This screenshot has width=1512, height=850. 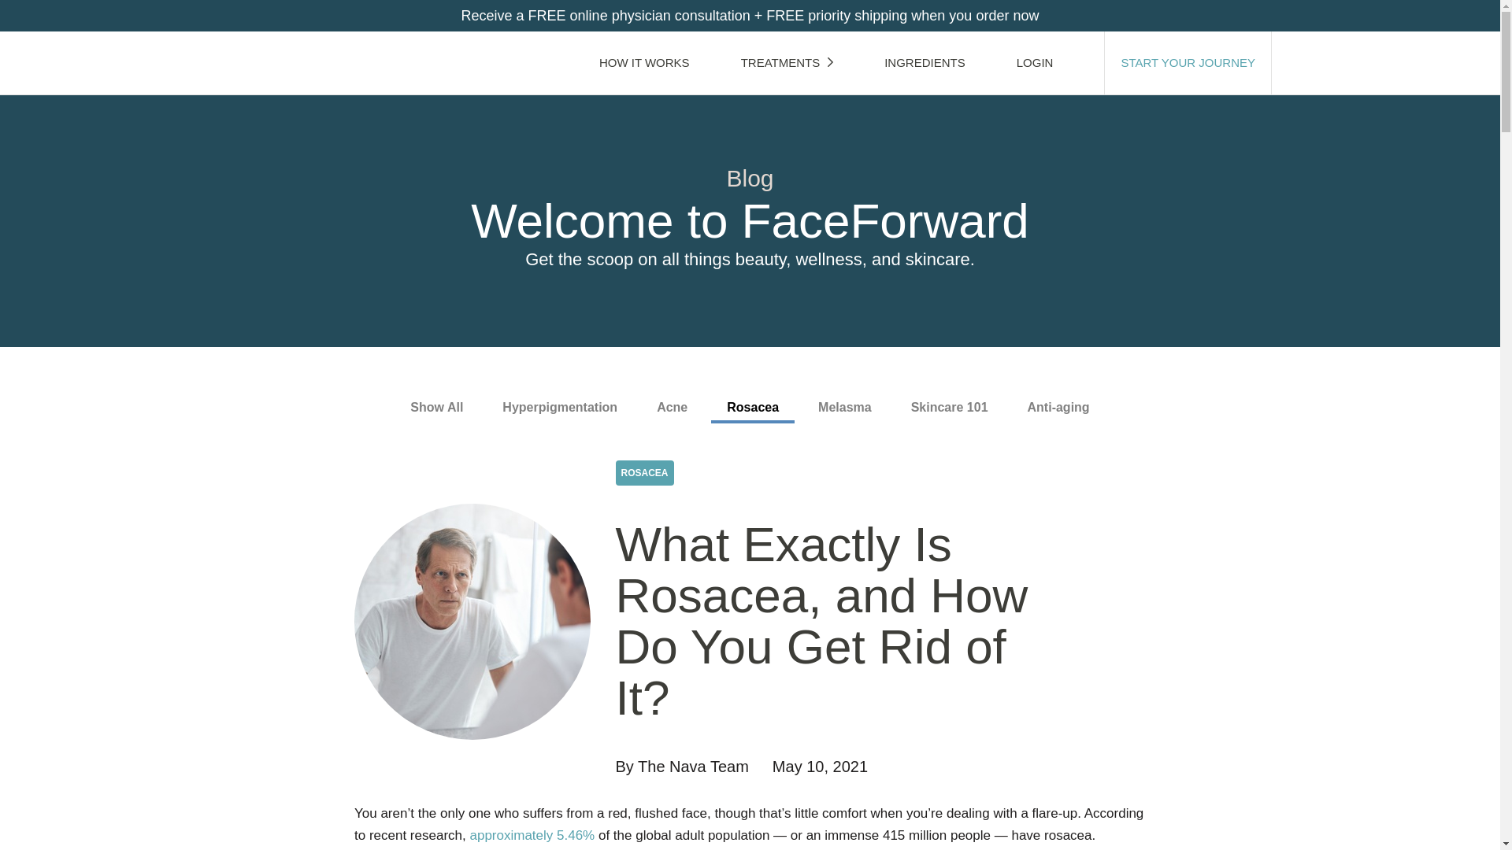 I want to click on Rosacea, so click(x=753, y=408).